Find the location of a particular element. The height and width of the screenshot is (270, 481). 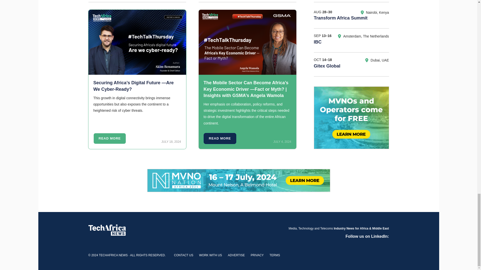

CONTACT US is located at coordinates (184, 255).